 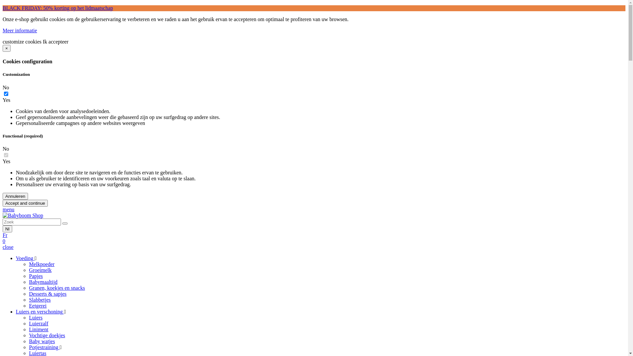 What do you see at coordinates (36, 276) in the screenshot?
I see `Papjes` at bounding box center [36, 276].